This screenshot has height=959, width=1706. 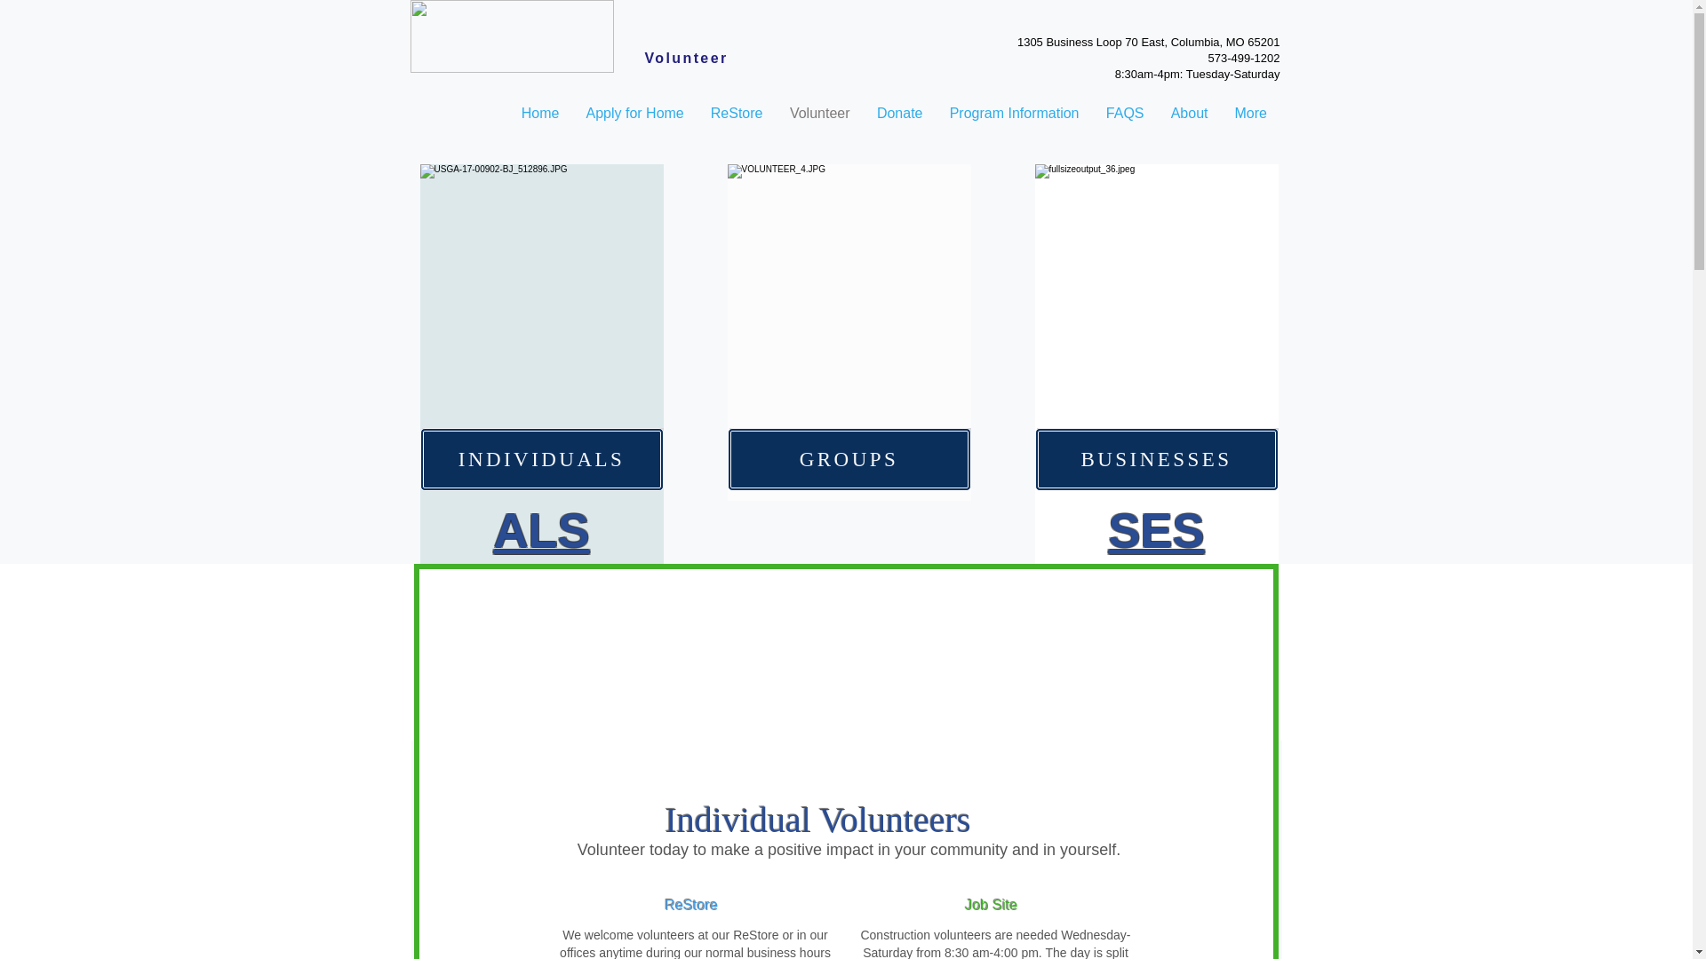 What do you see at coordinates (1015, 114) in the screenshot?
I see `Program Information` at bounding box center [1015, 114].